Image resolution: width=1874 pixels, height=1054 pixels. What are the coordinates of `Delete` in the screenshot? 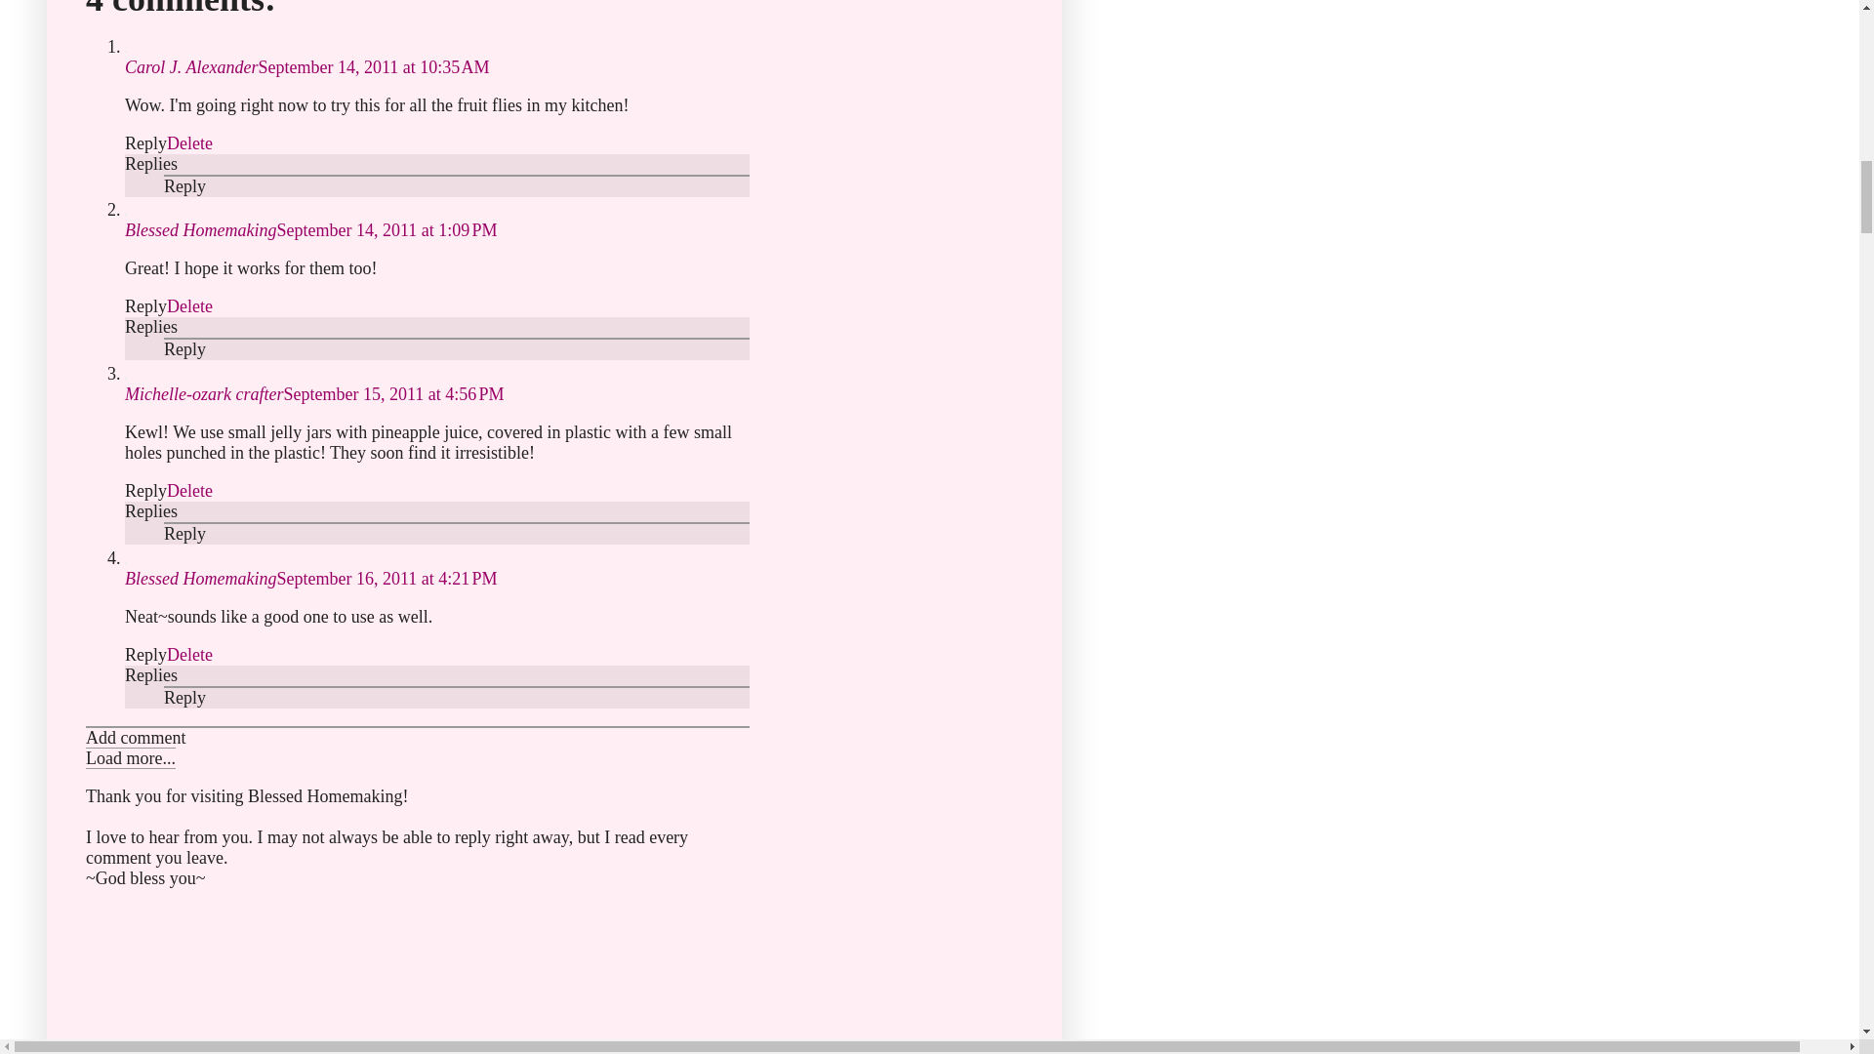 It's located at (189, 142).